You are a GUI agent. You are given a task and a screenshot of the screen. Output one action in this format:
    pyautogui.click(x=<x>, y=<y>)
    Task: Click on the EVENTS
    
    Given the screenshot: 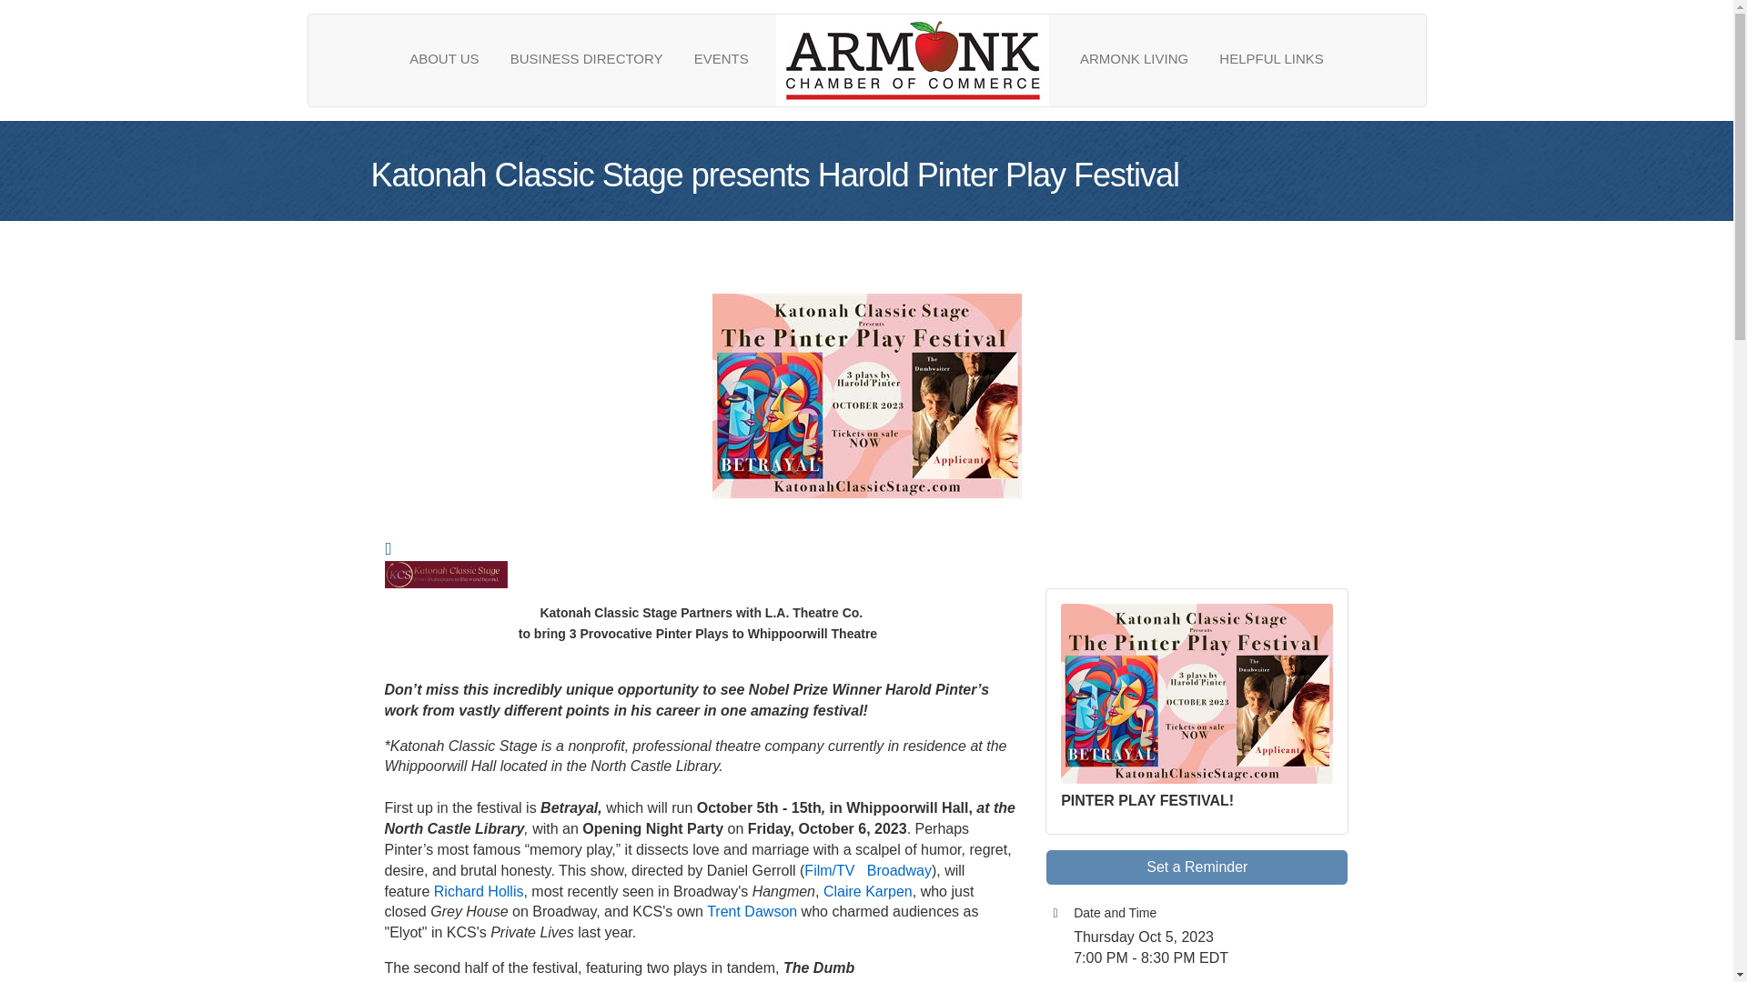 What is the action you would take?
    pyautogui.click(x=721, y=58)
    